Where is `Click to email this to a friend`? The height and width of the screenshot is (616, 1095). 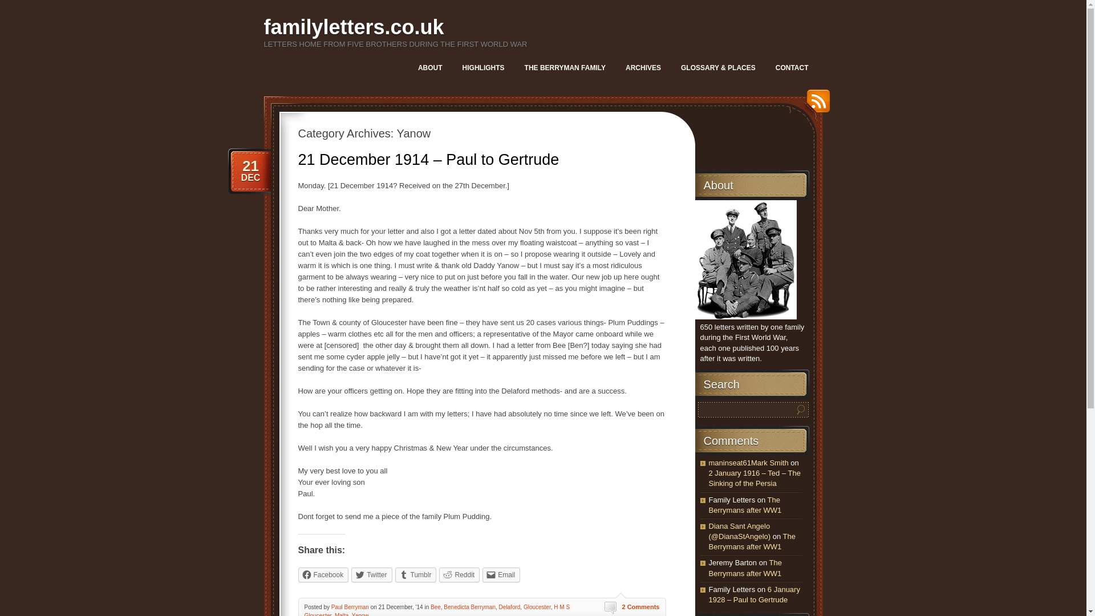
Click to email this to a friend is located at coordinates (501, 574).